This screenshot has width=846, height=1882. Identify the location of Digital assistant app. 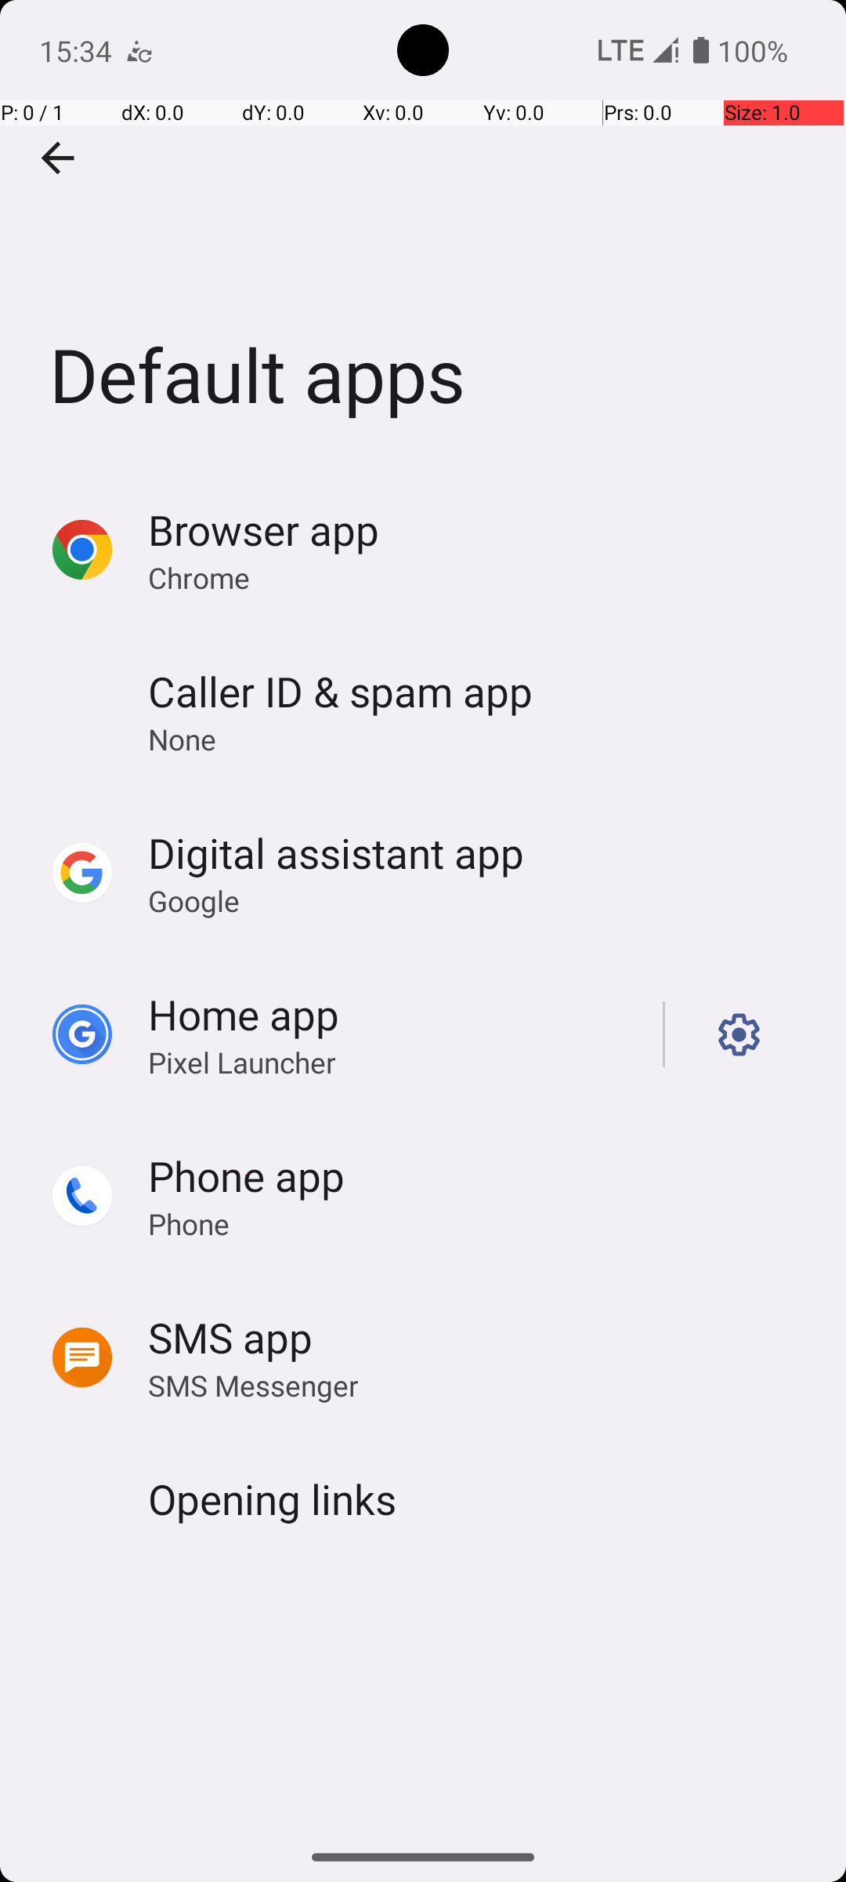
(336, 853).